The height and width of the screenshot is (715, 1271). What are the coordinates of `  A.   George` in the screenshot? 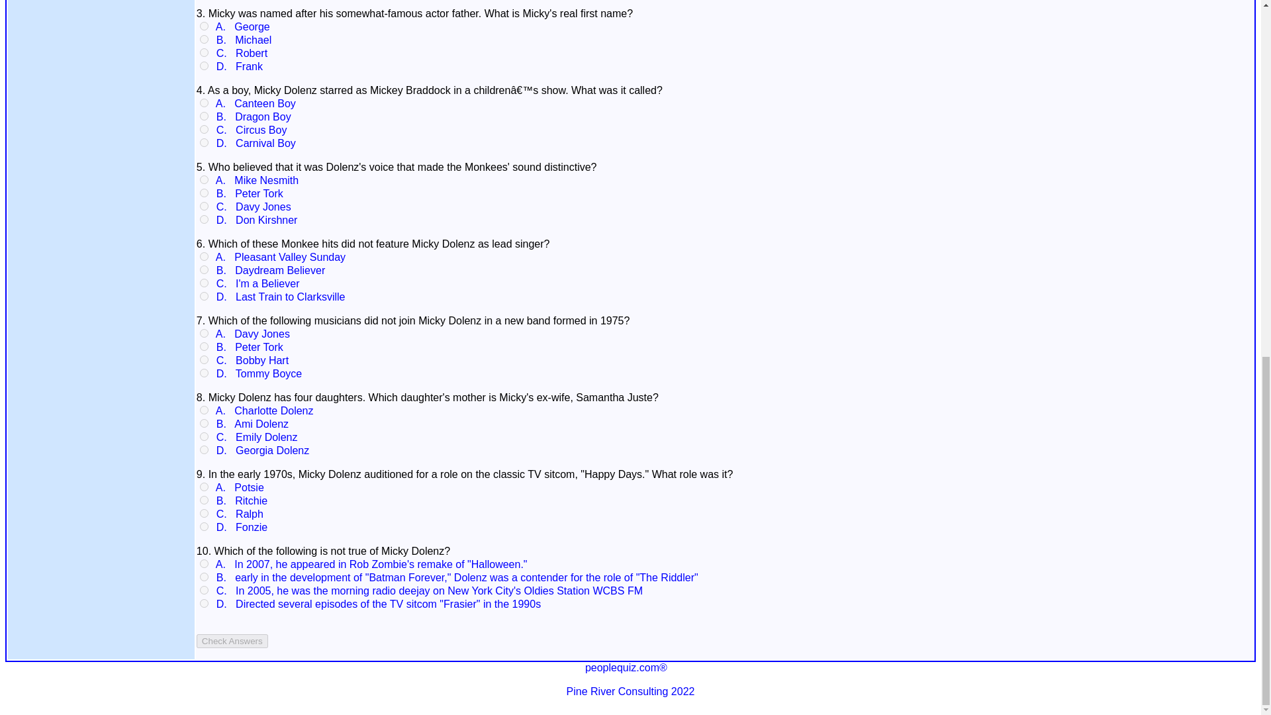 It's located at (240, 26).